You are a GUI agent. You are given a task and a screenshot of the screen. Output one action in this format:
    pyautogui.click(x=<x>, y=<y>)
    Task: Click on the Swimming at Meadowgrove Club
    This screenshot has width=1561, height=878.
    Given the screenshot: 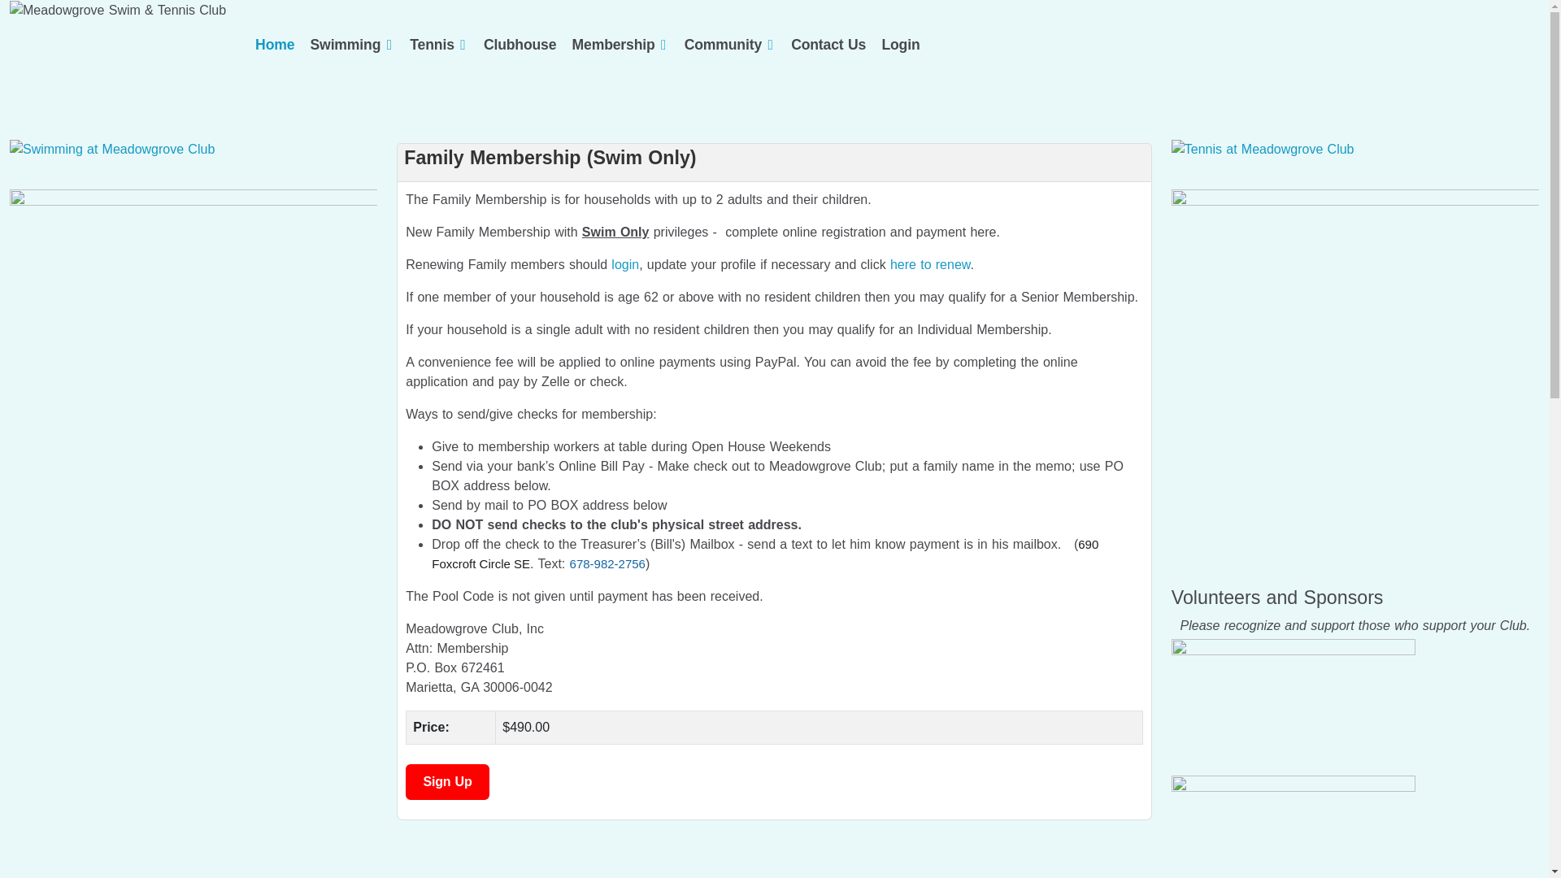 What is the action you would take?
    pyautogui.click(x=112, y=149)
    